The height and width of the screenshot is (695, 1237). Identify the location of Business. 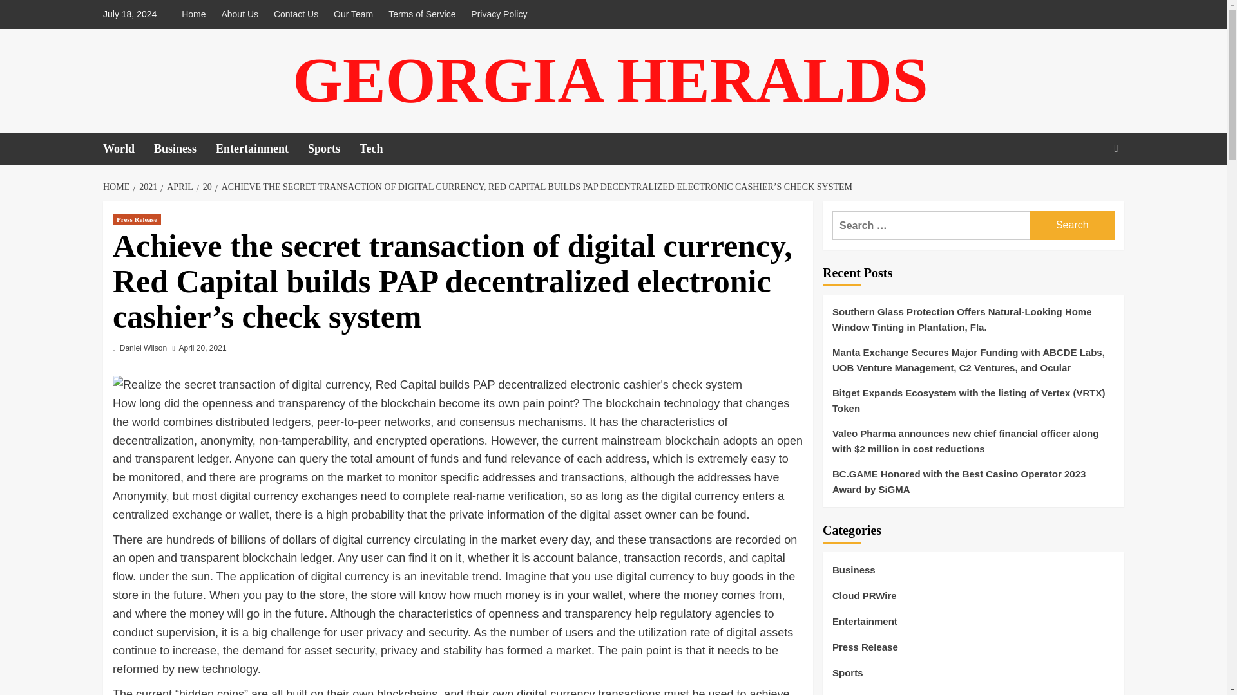
(184, 149).